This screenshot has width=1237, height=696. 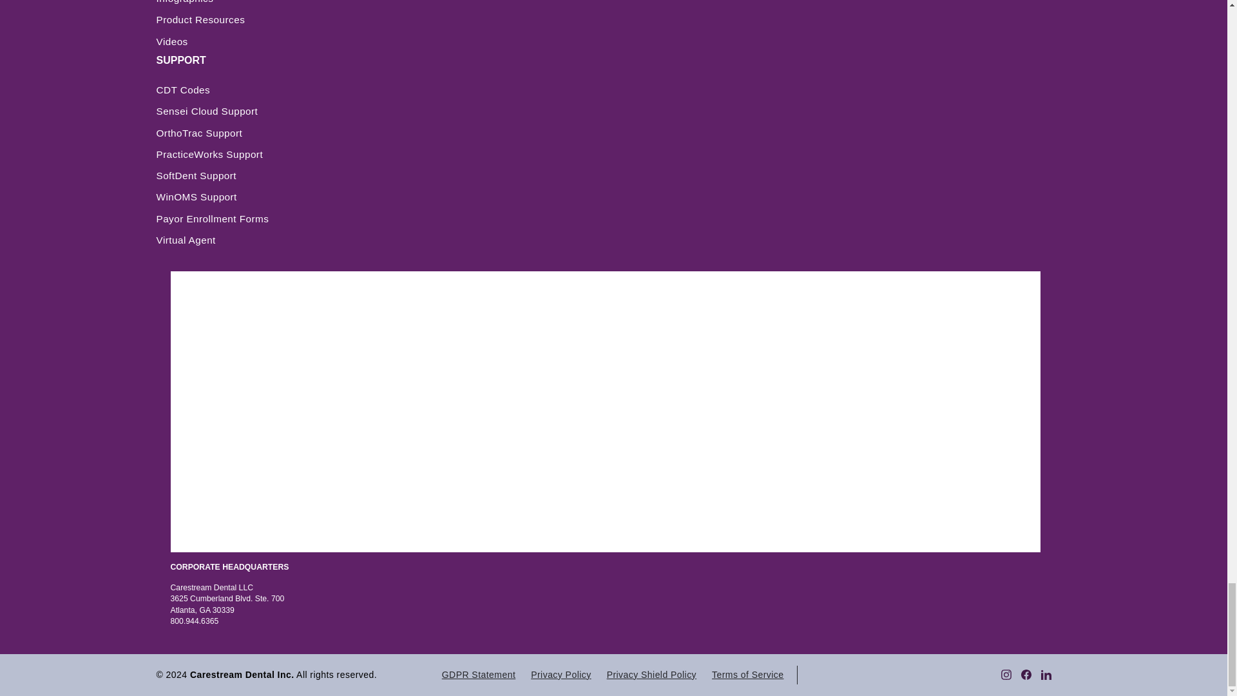 I want to click on Carestream Dental on Facebook, so click(x=1026, y=673).